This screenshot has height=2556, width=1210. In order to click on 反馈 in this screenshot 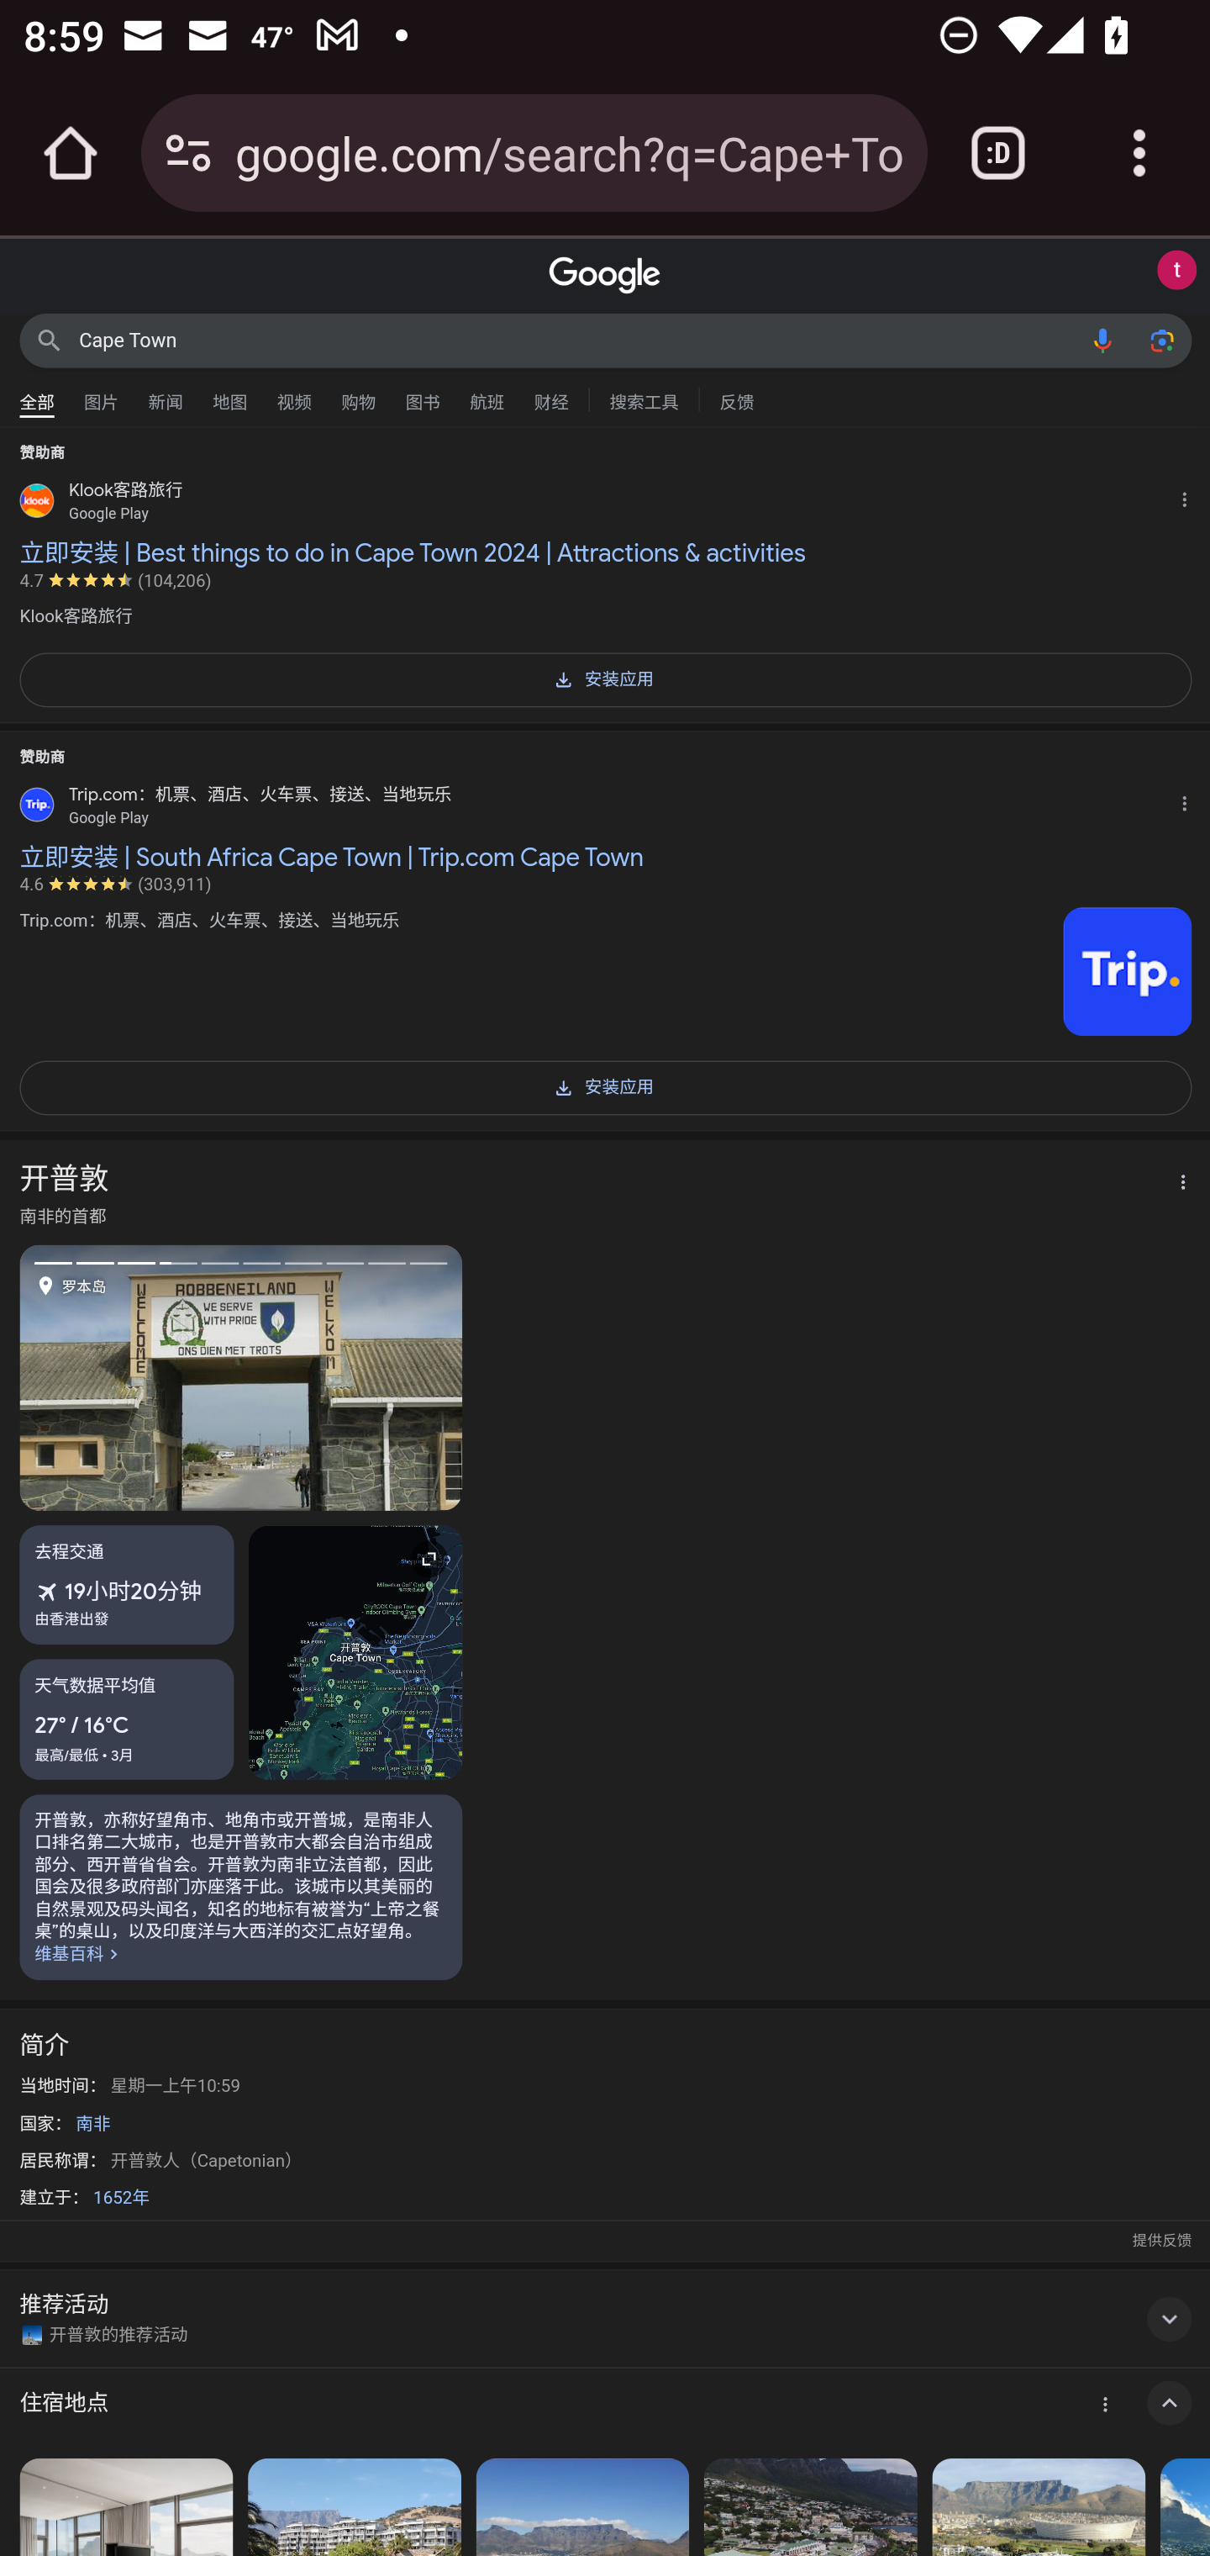, I will do `click(736, 399)`.